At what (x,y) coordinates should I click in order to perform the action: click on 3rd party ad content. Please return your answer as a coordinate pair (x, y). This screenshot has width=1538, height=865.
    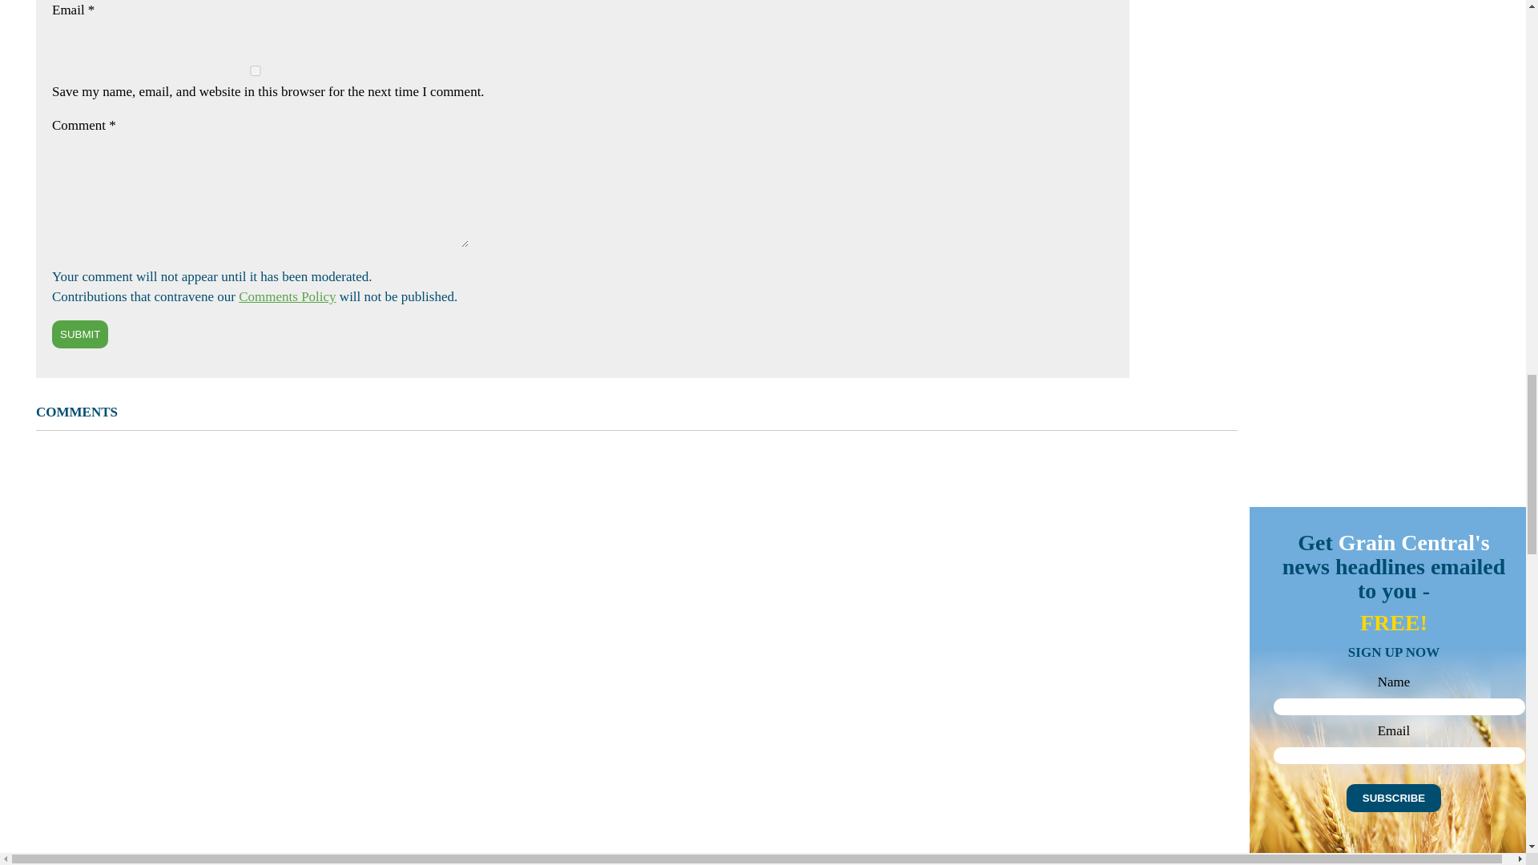
    Looking at the image, I should click on (1370, 399).